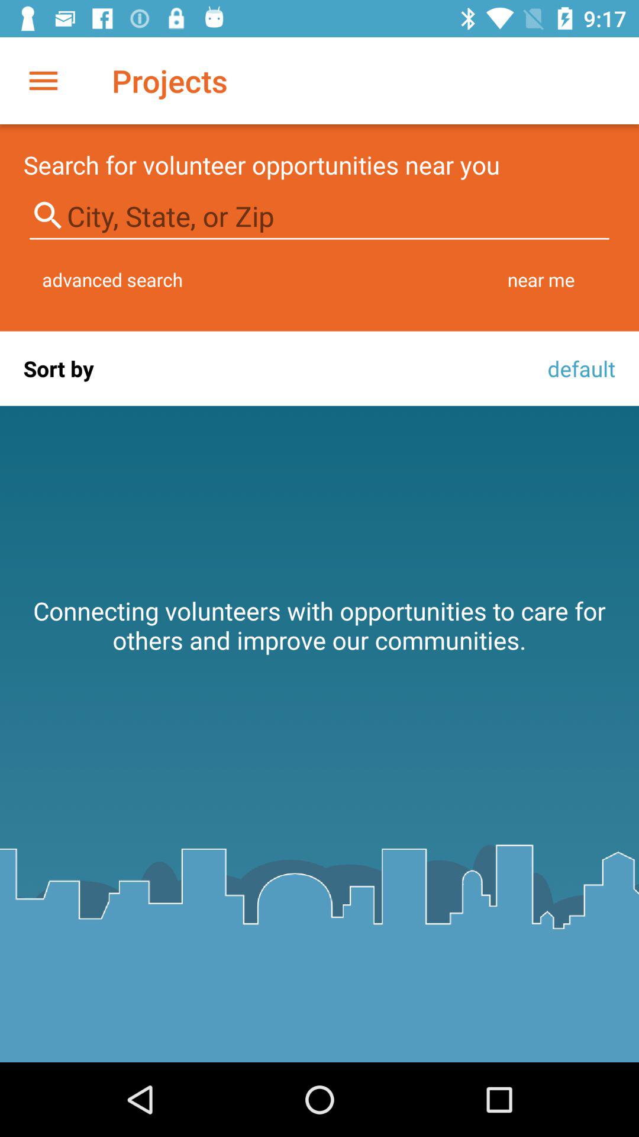  What do you see at coordinates (578, 368) in the screenshot?
I see `tap the item to the right of sort by icon` at bounding box center [578, 368].